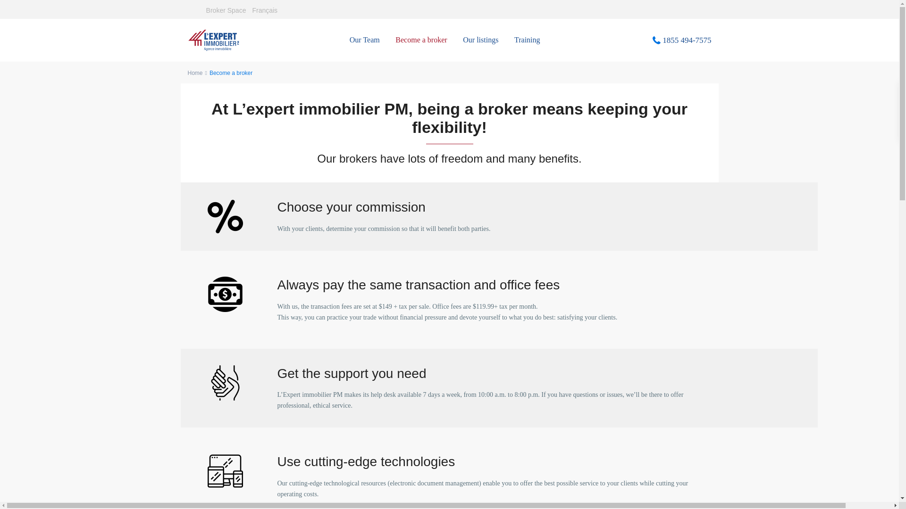 The width and height of the screenshot is (906, 509). What do you see at coordinates (421, 40) in the screenshot?
I see `Become a broker` at bounding box center [421, 40].